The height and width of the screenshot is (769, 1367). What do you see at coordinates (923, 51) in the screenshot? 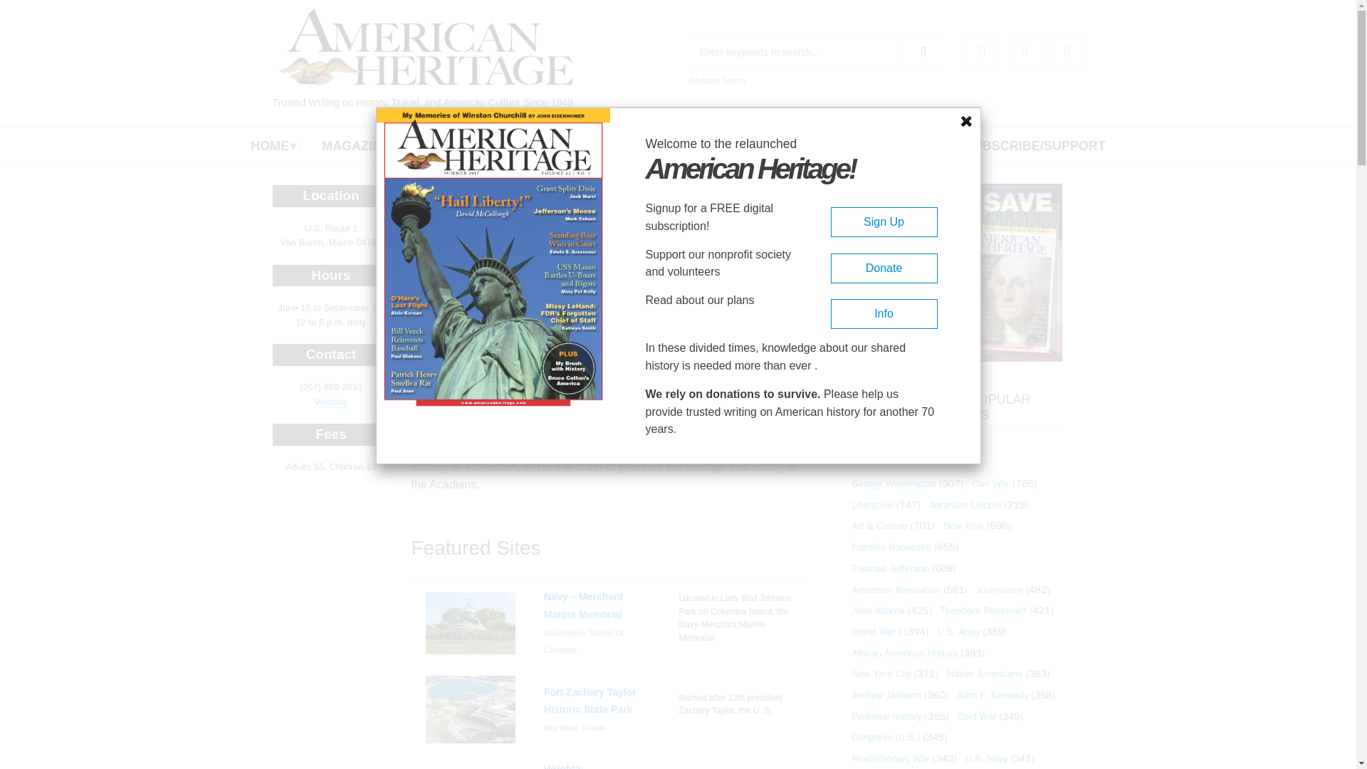
I see `Search` at bounding box center [923, 51].